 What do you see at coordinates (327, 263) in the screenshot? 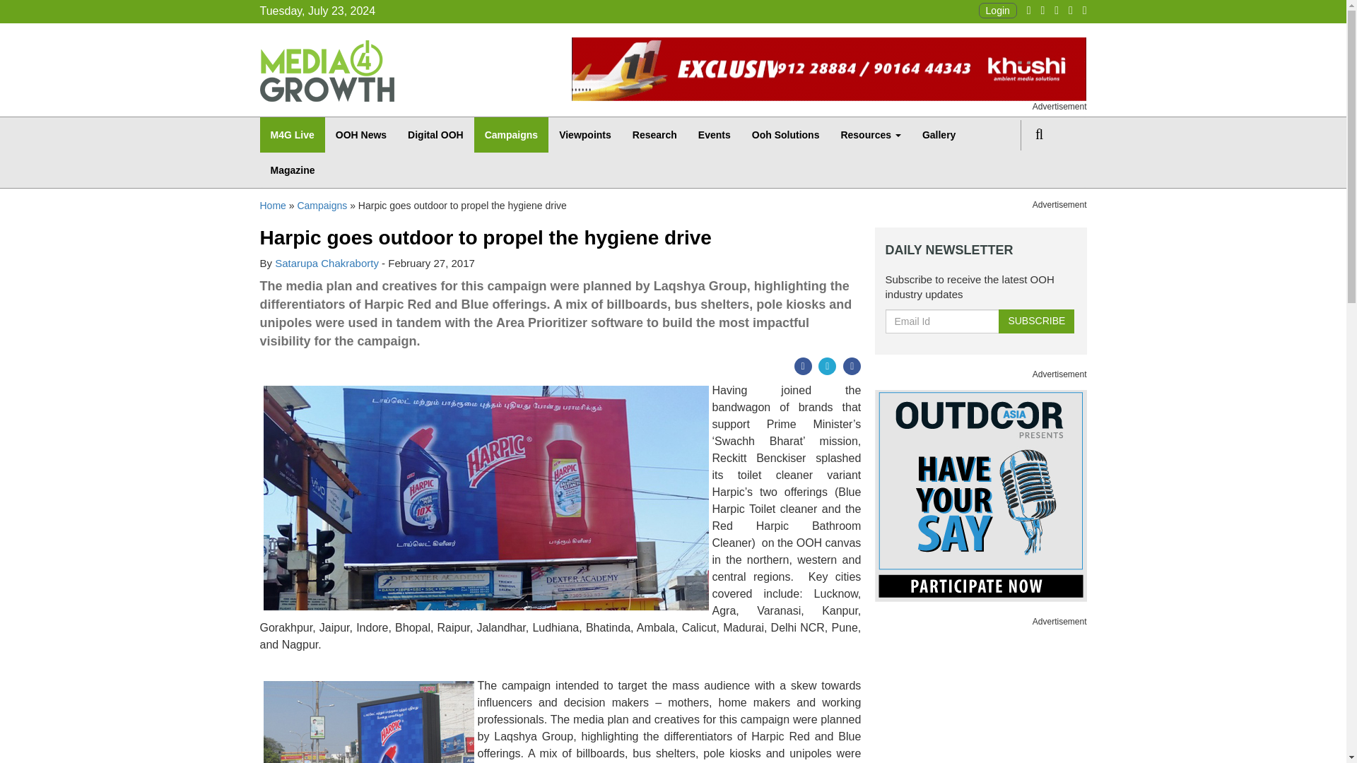
I see `Satarupa Chakraborty` at bounding box center [327, 263].